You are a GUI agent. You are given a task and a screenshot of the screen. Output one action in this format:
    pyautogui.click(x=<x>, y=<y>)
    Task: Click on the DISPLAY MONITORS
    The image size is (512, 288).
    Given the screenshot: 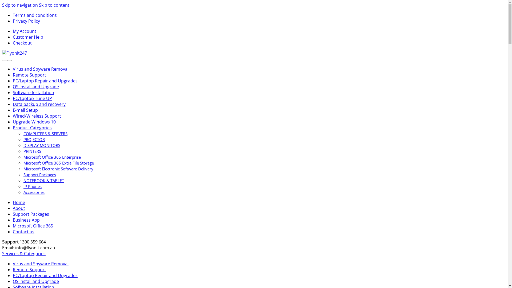 What is the action you would take?
    pyautogui.click(x=42, y=145)
    